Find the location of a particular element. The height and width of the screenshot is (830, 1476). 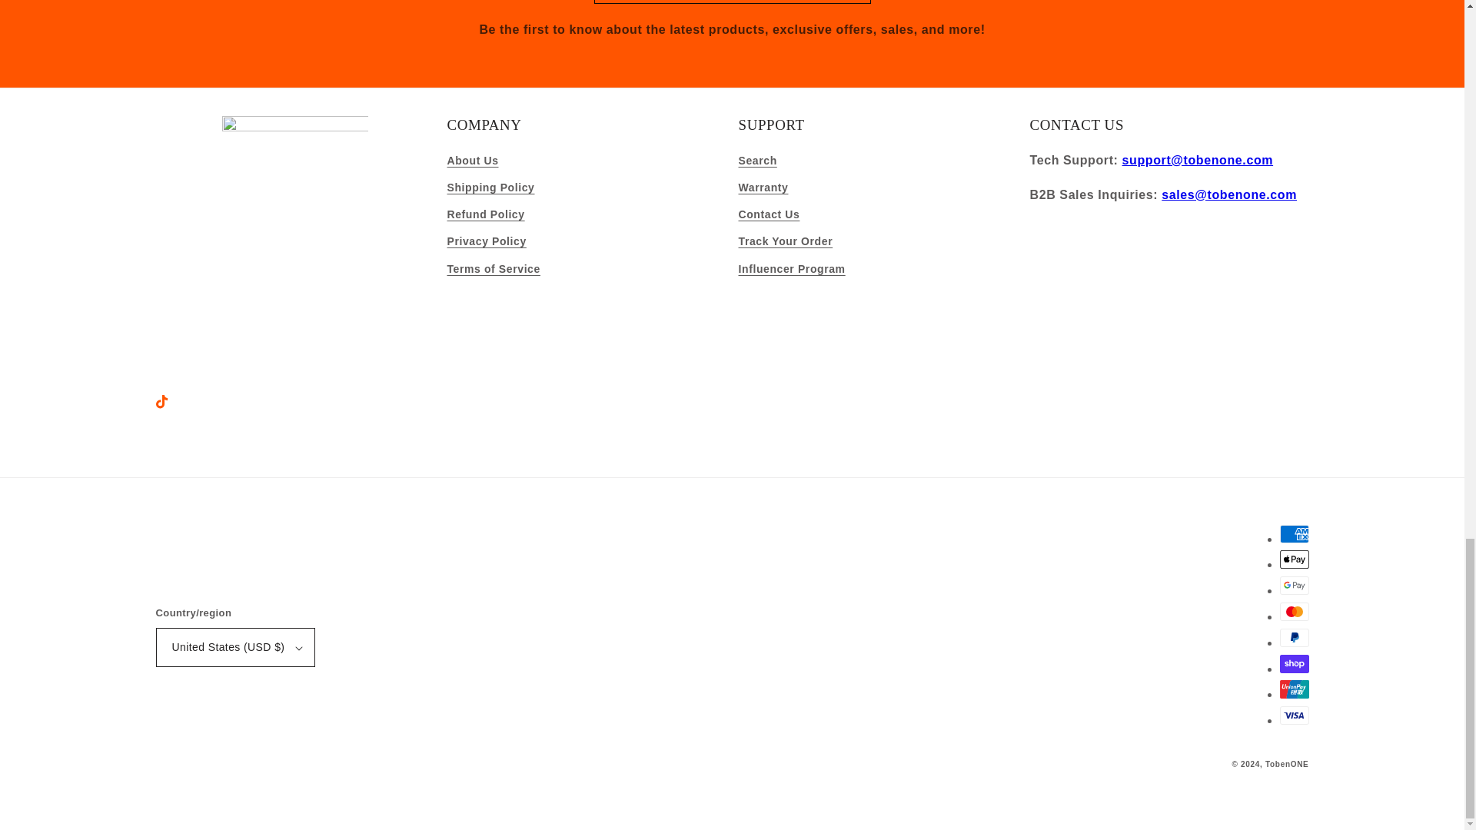

Google Pay is located at coordinates (1293, 586).